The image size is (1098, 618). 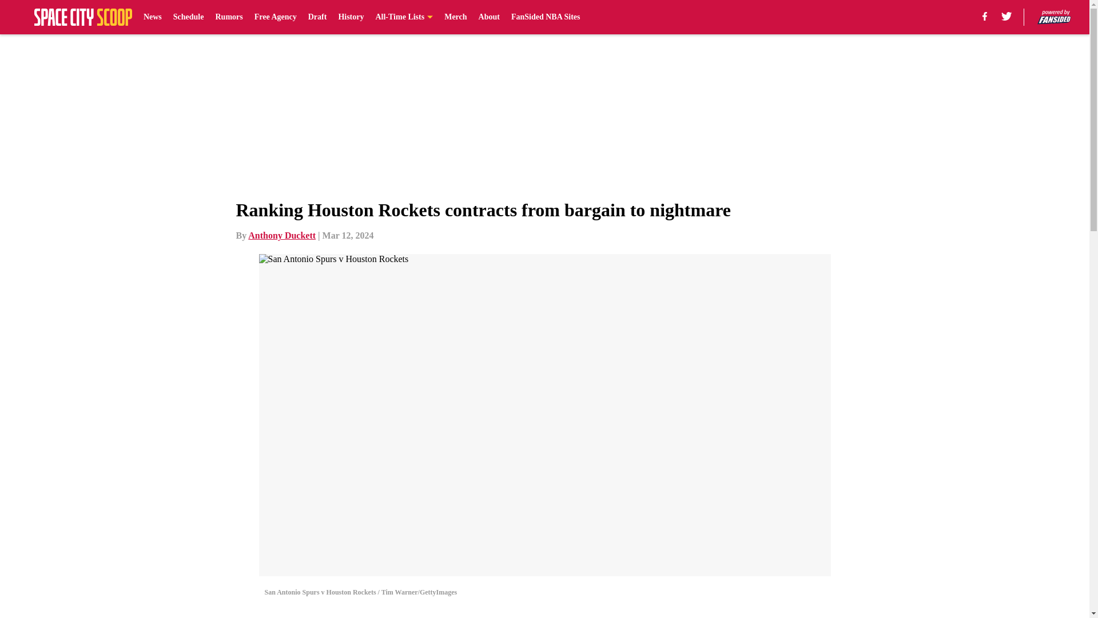 I want to click on Anthony Duckett, so click(x=281, y=235).